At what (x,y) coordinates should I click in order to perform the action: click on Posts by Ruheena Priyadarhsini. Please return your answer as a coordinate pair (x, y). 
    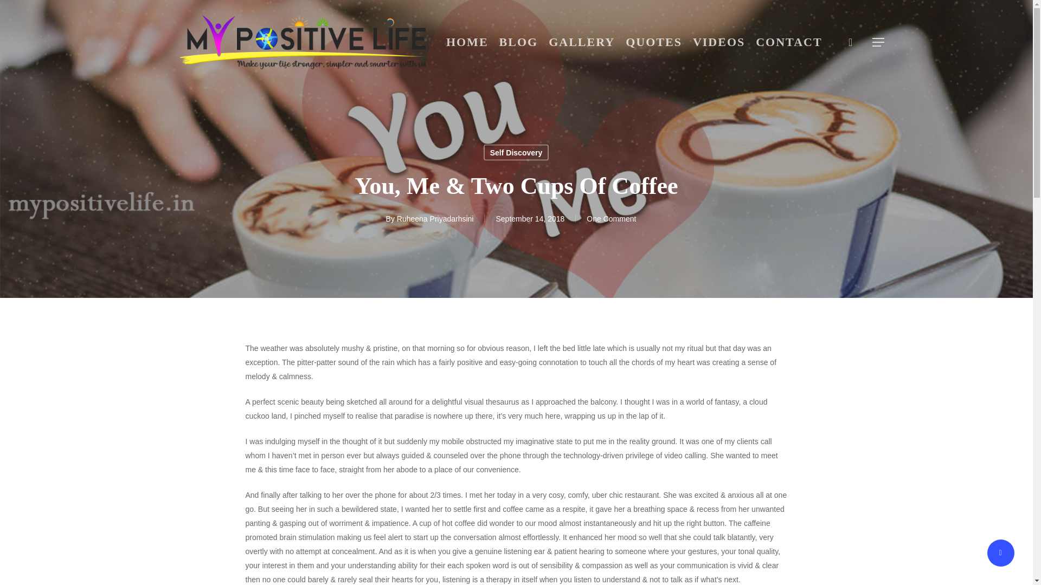
    Looking at the image, I should click on (435, 219).